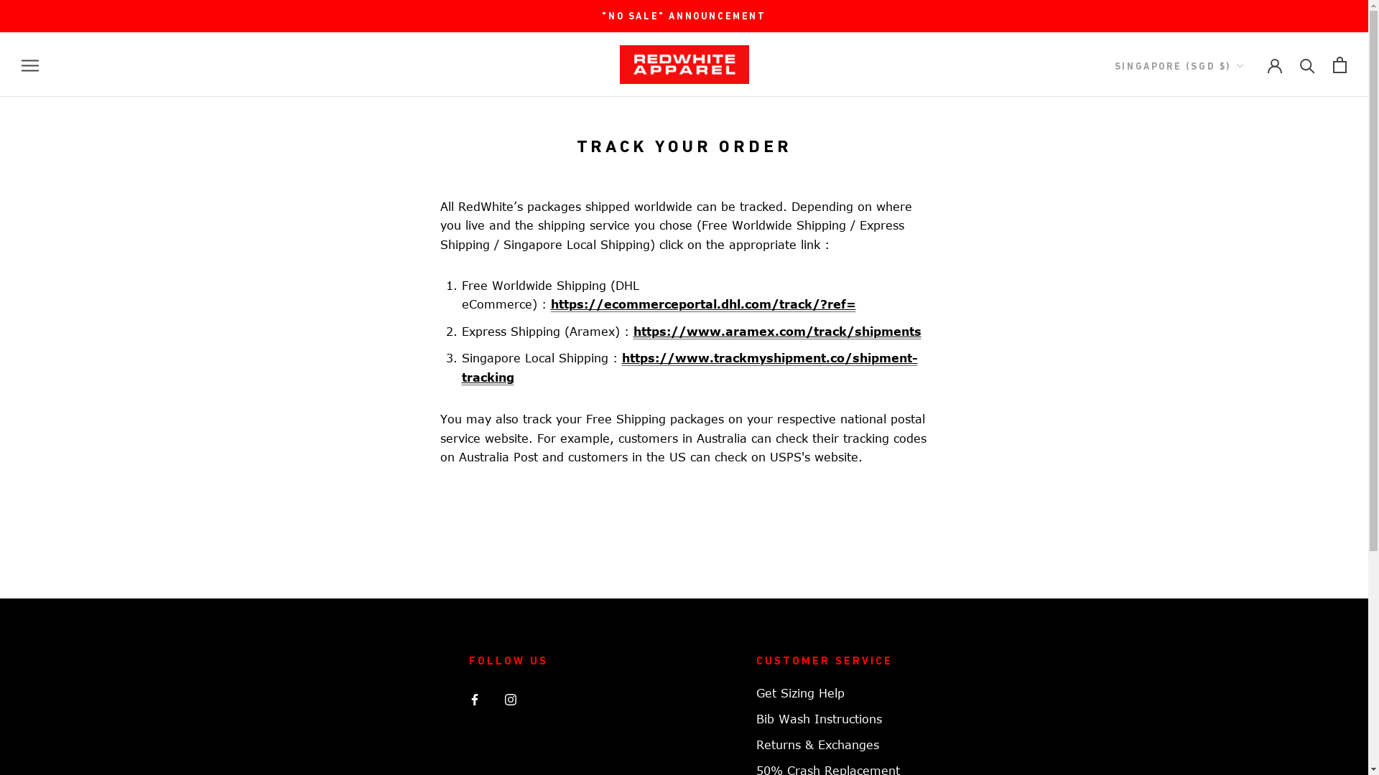  What do you see at coordinates (1235, 484) in the screenshot?
I see `EC` at bounding box center [1235, 484].